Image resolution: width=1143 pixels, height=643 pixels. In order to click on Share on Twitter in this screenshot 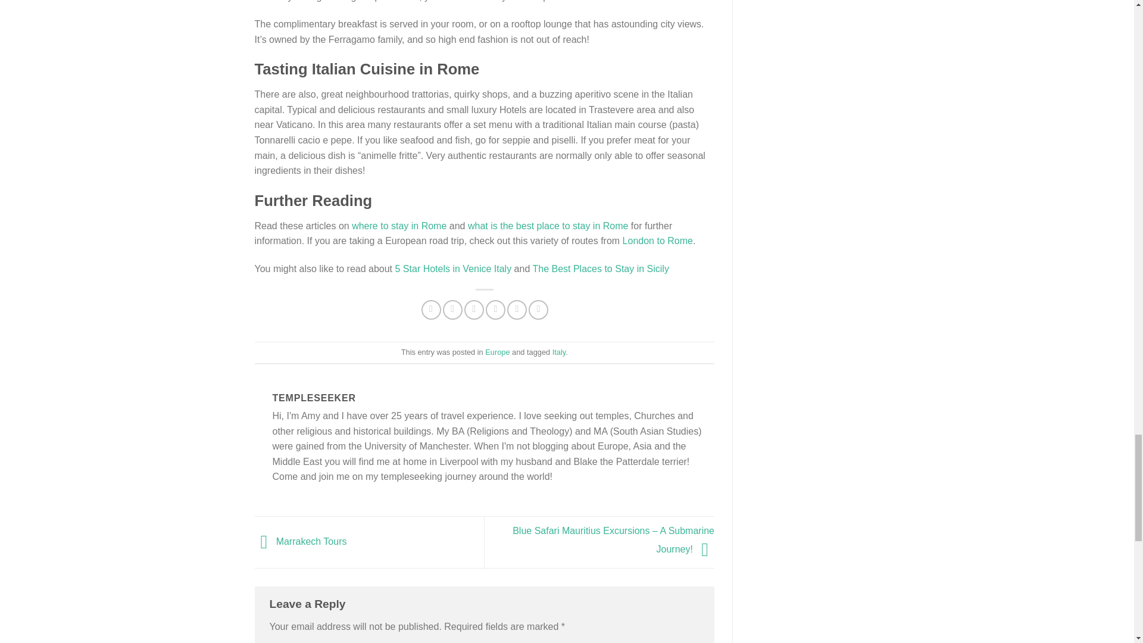, I will do `click(452, 310)`.